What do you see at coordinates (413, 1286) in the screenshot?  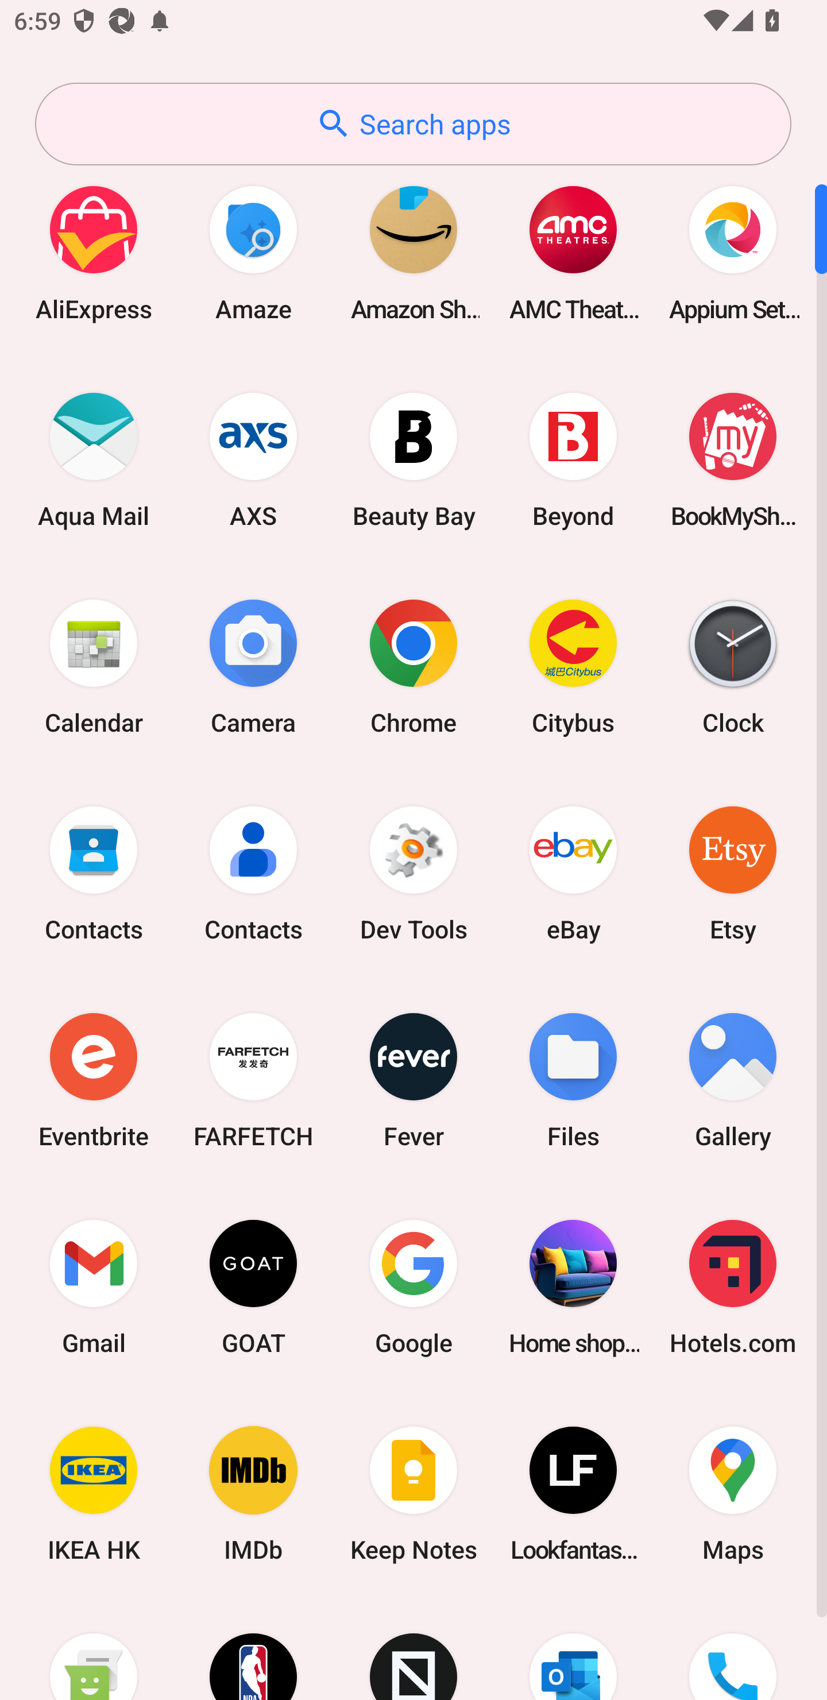 I see `Google` at bounding box center [413, 1286].